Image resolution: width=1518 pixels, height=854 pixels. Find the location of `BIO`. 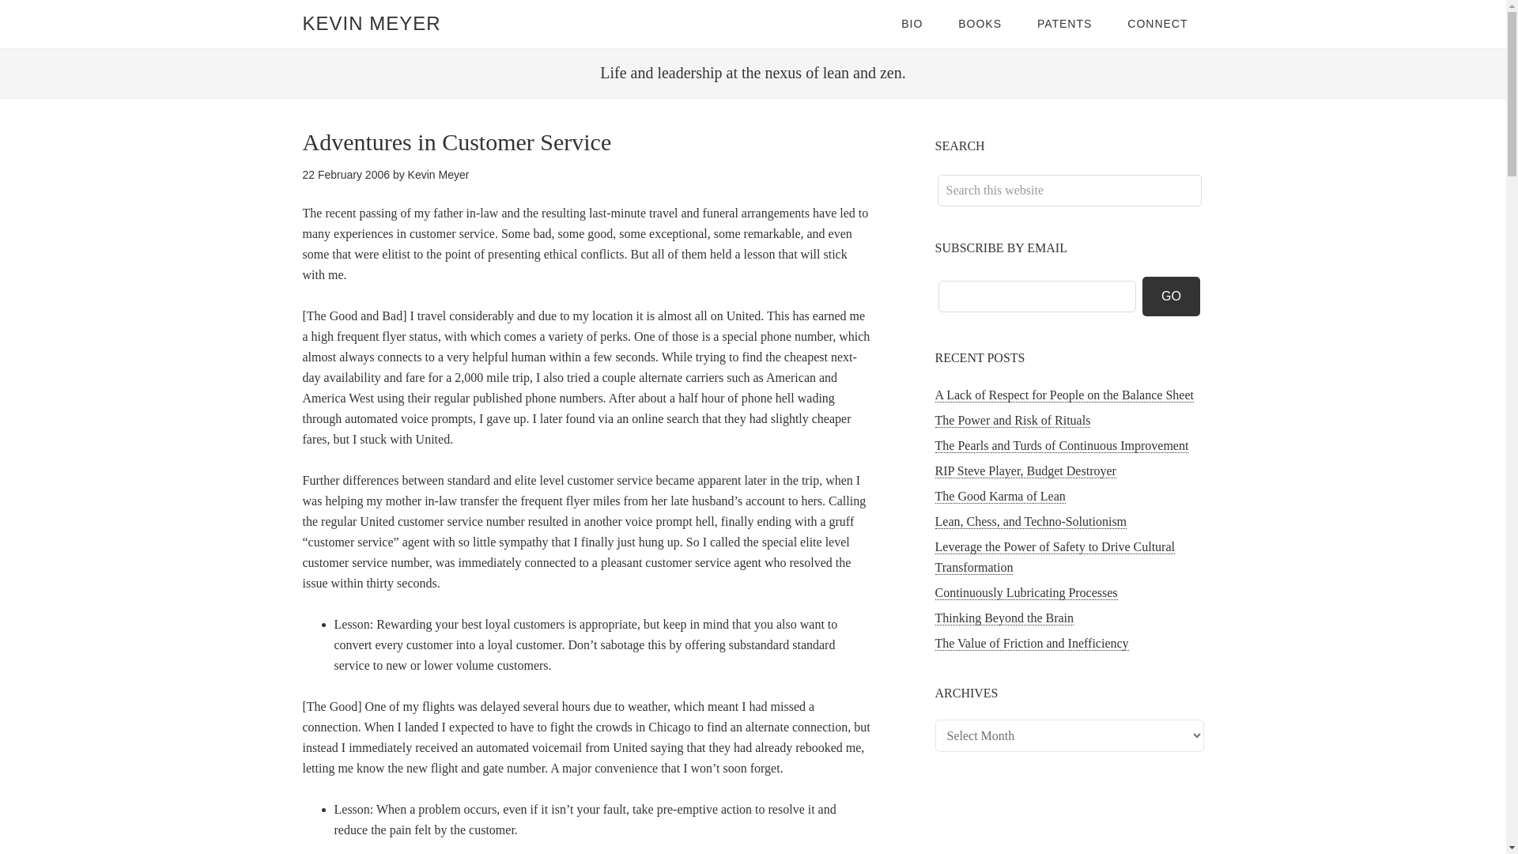

BIO is located at coordinates (911, 24).